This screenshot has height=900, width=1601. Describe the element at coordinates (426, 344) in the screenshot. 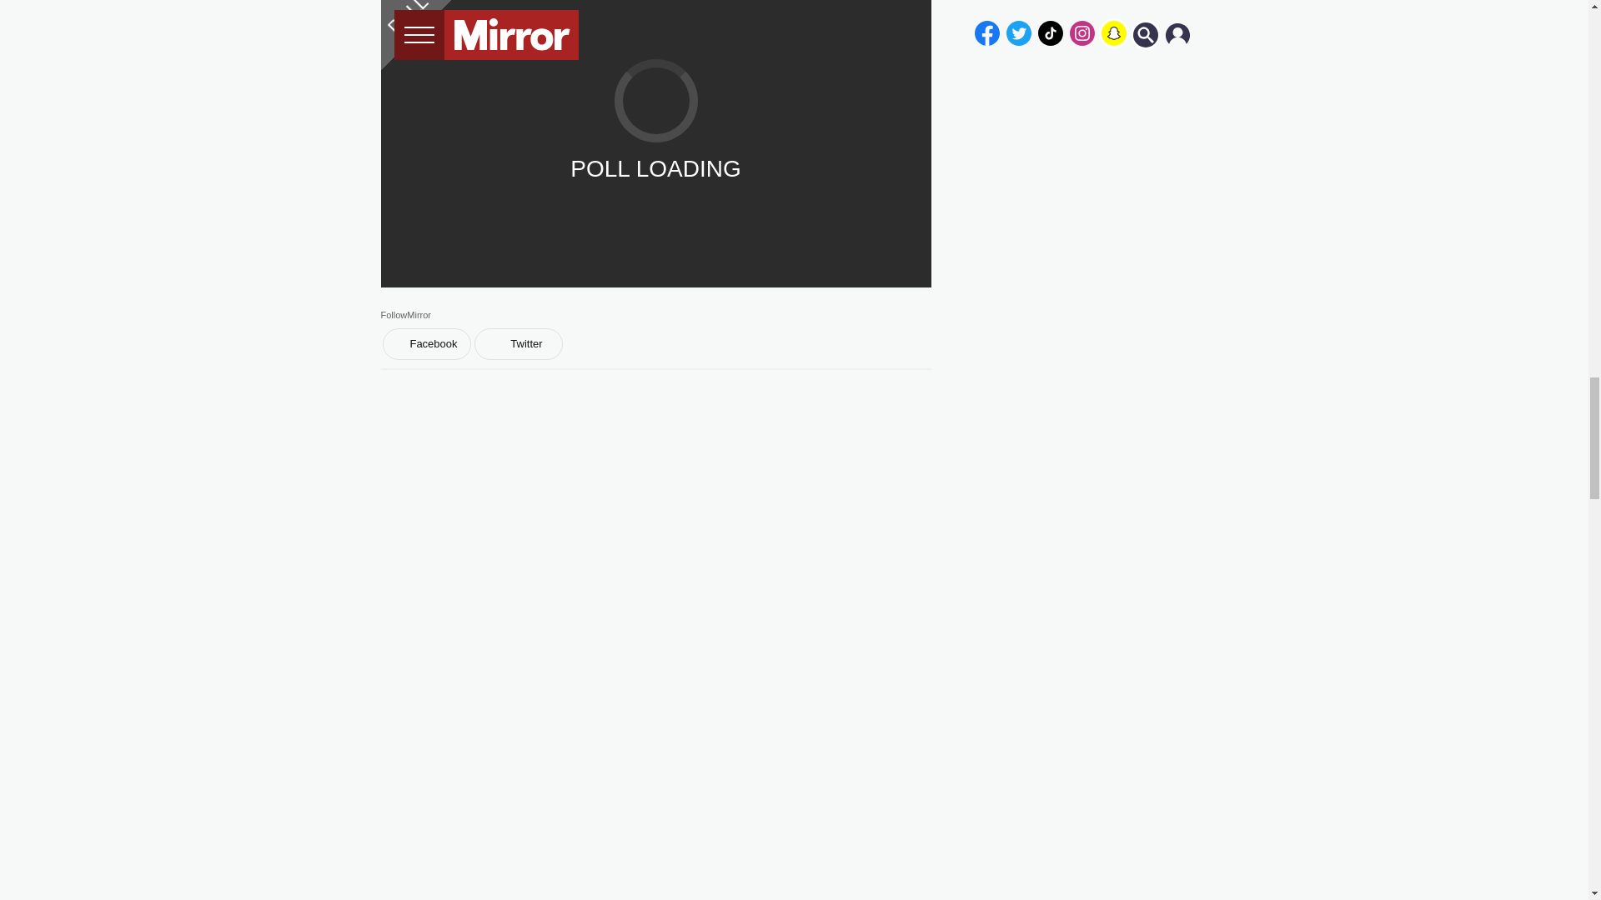

I see `Facebook` at that location.